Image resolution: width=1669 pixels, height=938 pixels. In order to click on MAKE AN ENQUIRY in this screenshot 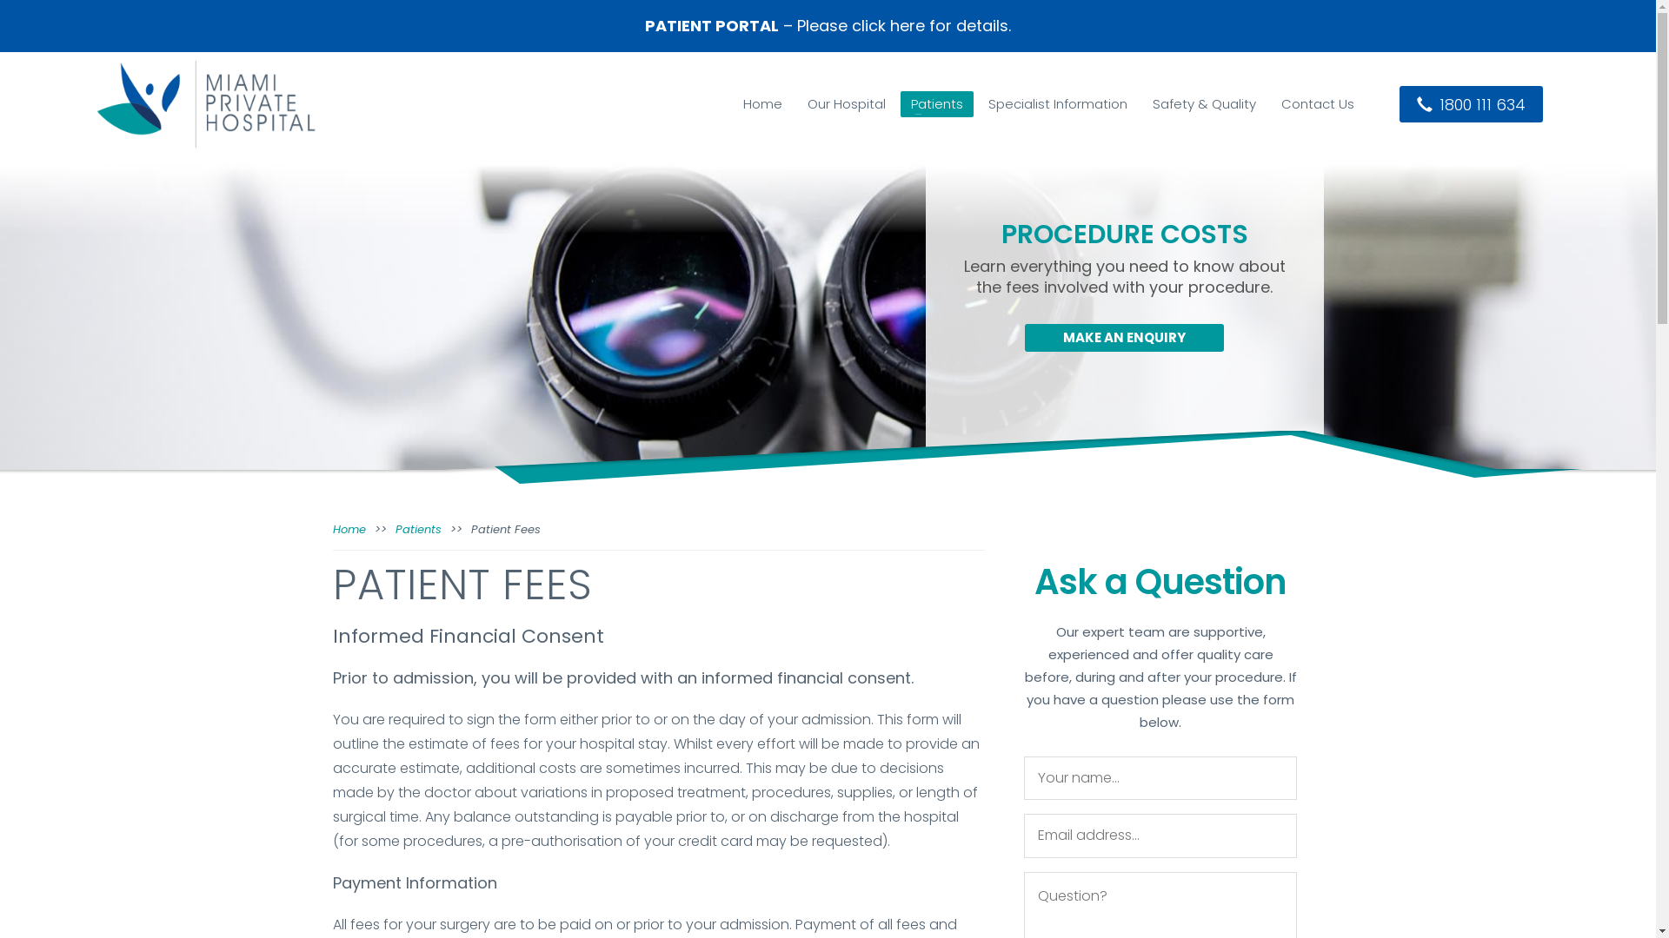, I will do `click(1125, 339)`.